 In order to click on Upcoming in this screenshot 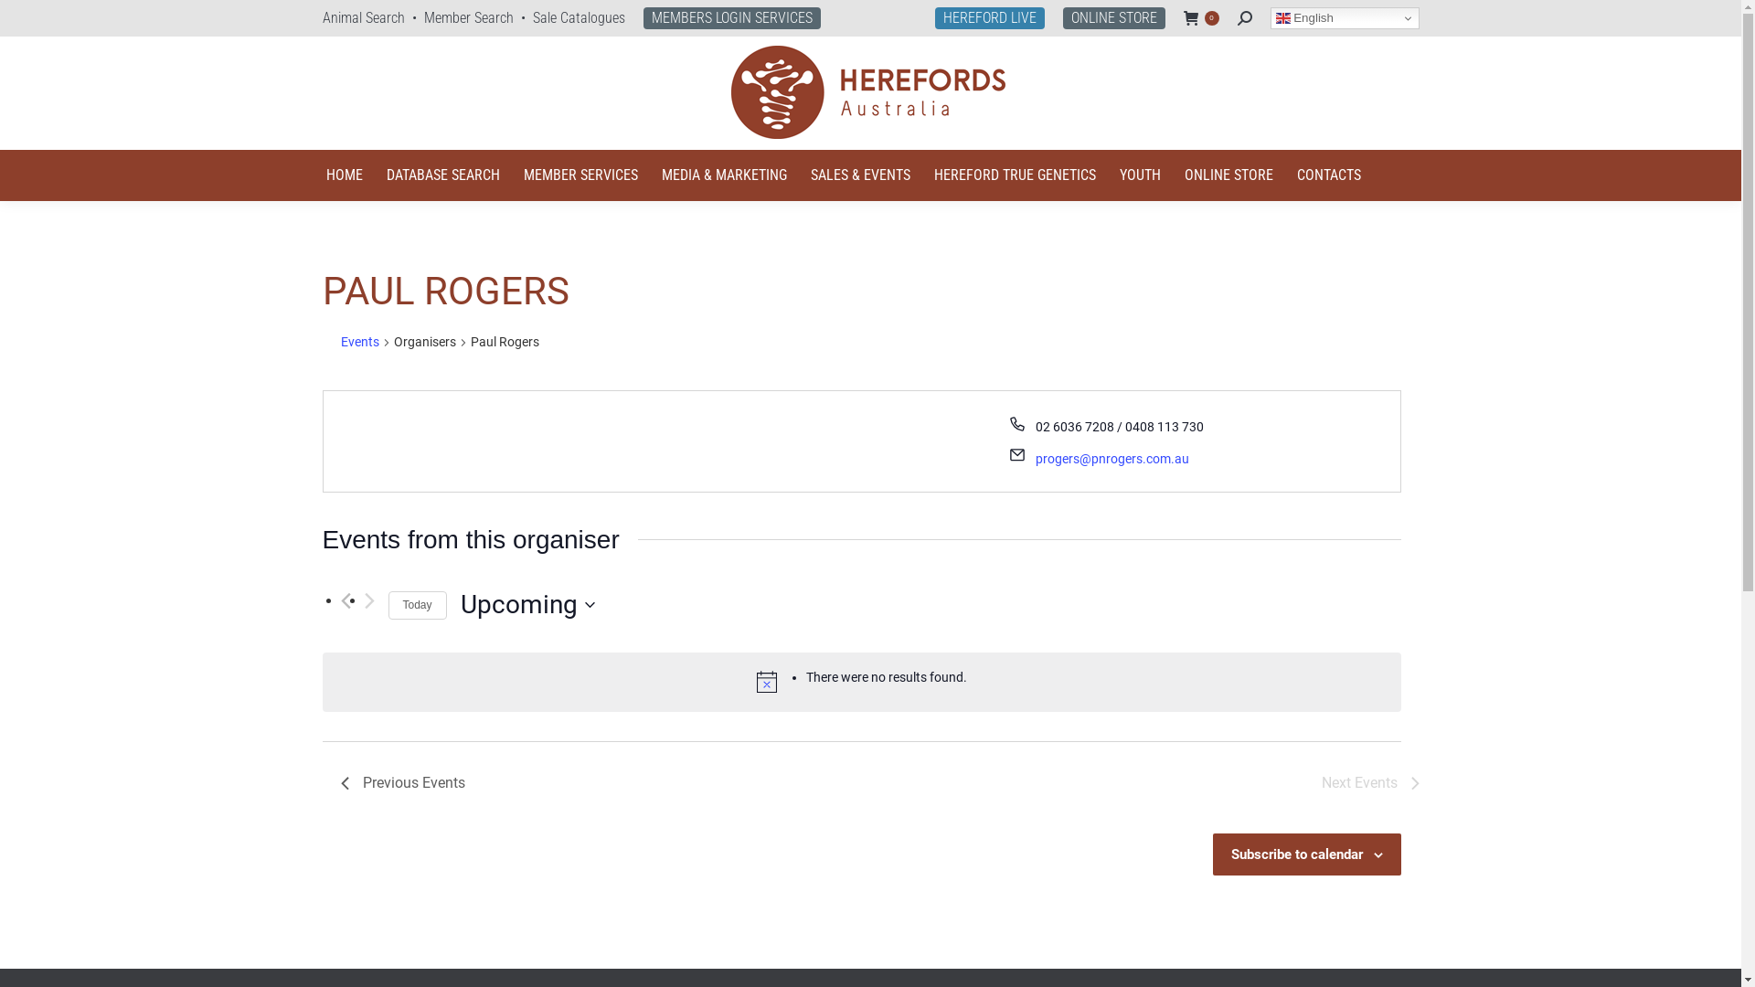, I will do `click(528, 605)`.